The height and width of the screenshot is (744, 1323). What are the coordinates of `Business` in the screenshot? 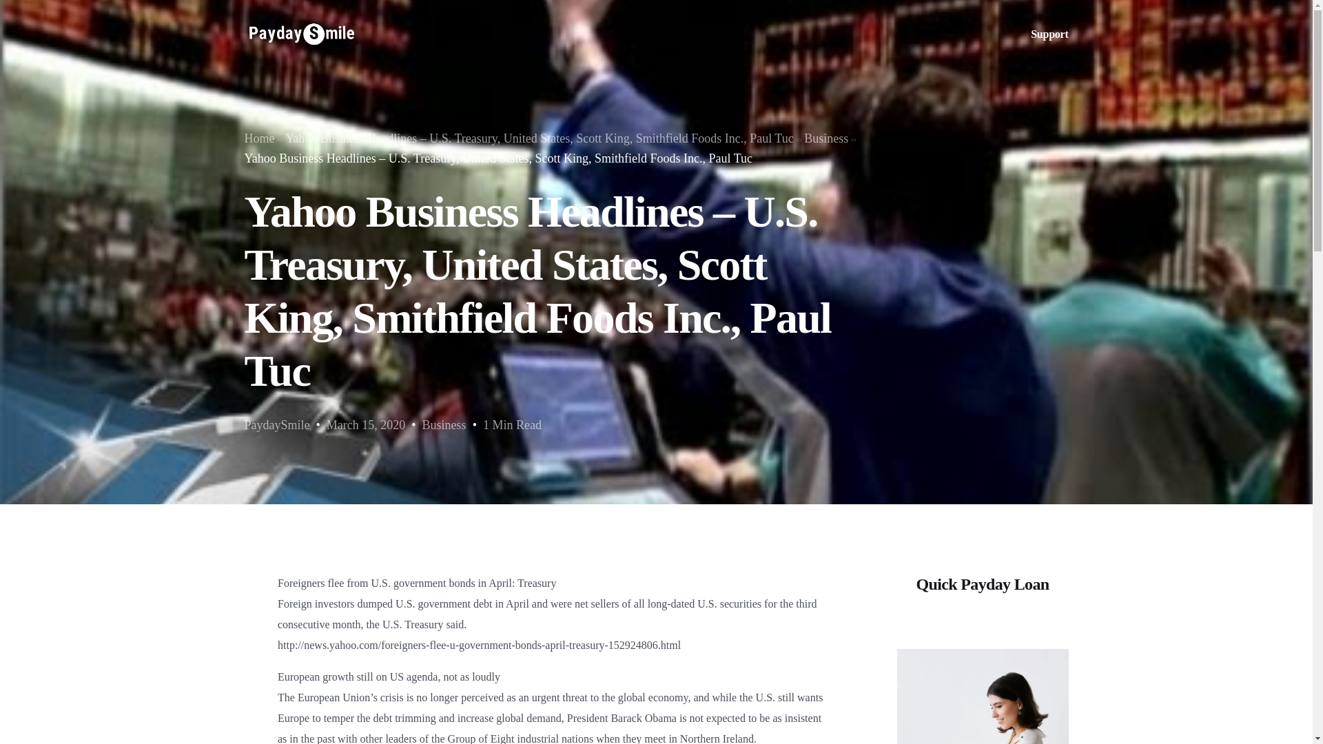 It's located at (825, 138).